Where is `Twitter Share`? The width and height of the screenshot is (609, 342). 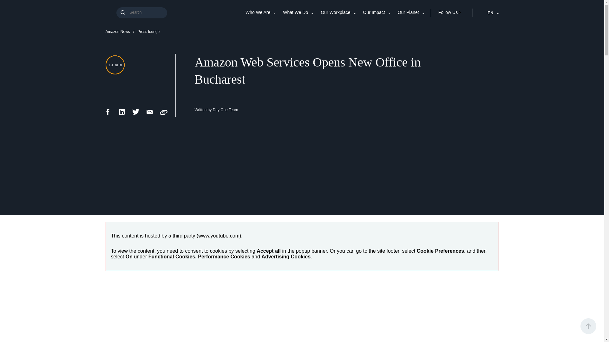
Twitter Share is located at coordinates (136, 114).